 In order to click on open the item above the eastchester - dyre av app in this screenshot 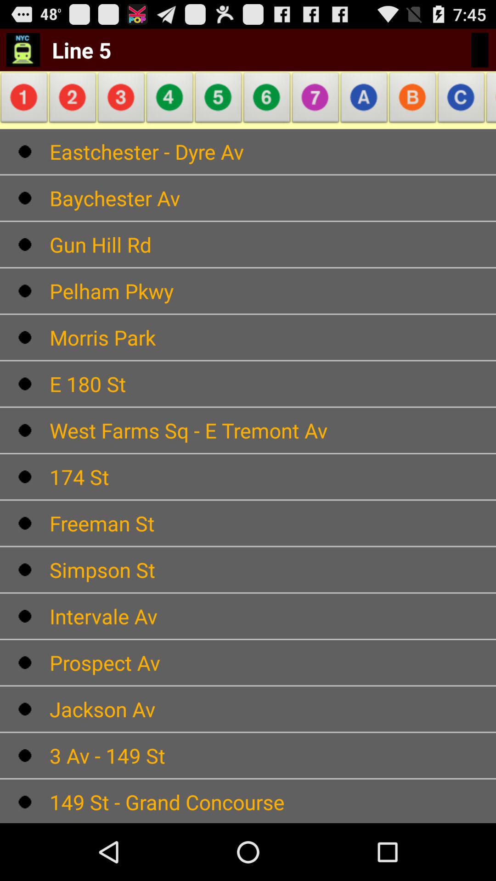, I will do `click(26, 100)`.